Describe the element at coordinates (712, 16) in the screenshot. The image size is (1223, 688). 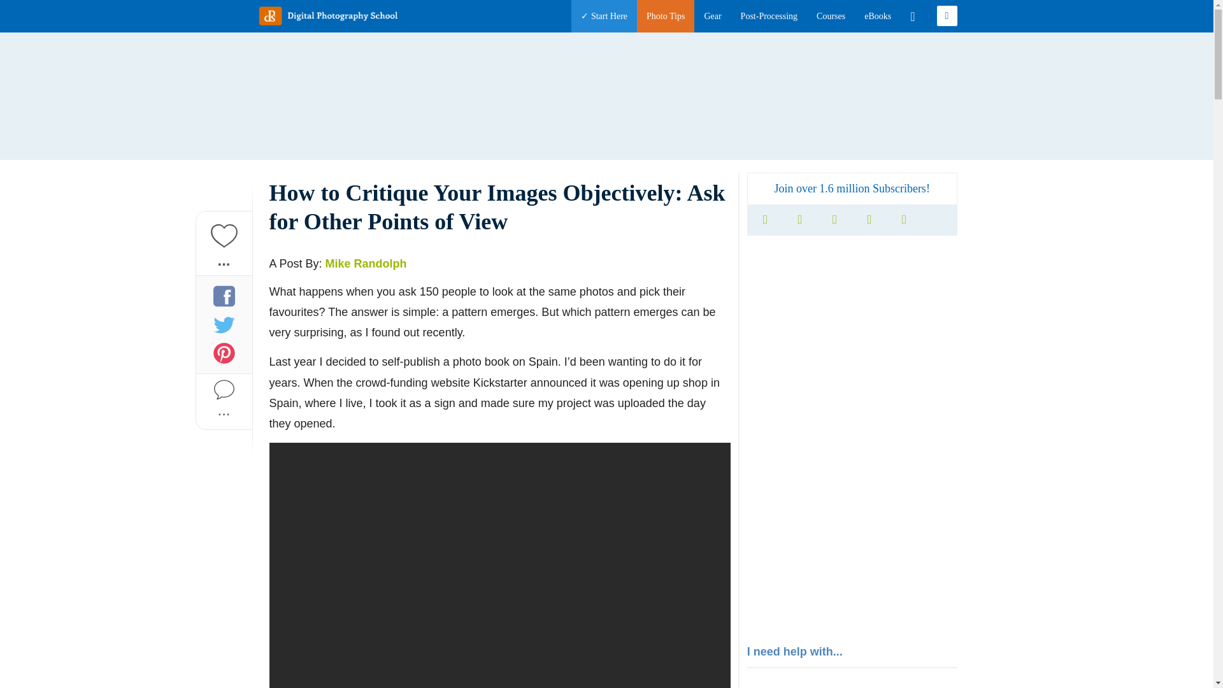
I see `Gear` at that location.